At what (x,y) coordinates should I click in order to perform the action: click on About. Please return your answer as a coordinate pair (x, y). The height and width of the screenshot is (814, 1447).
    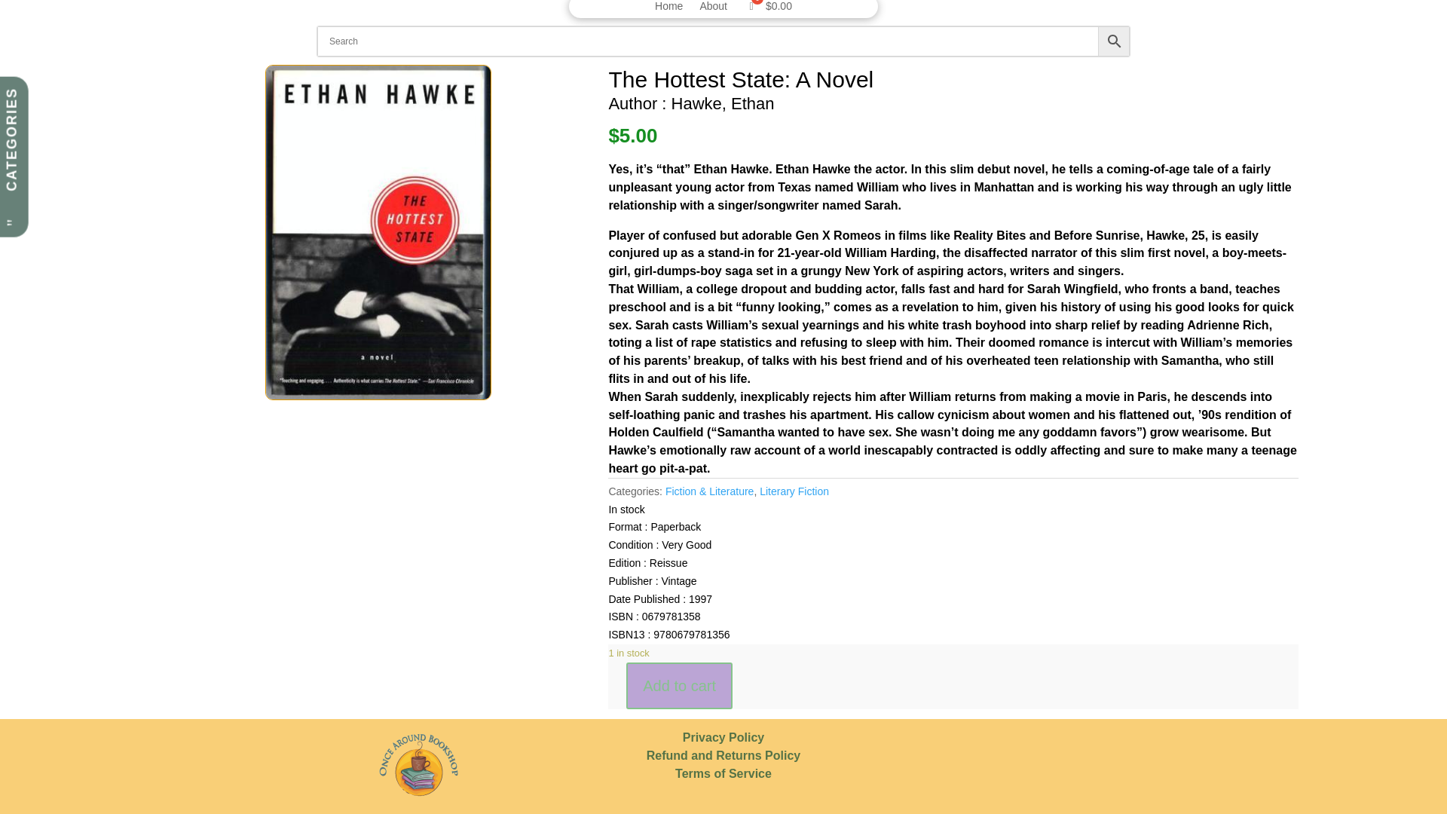
    Looking at the image, I should click on (713, 9).